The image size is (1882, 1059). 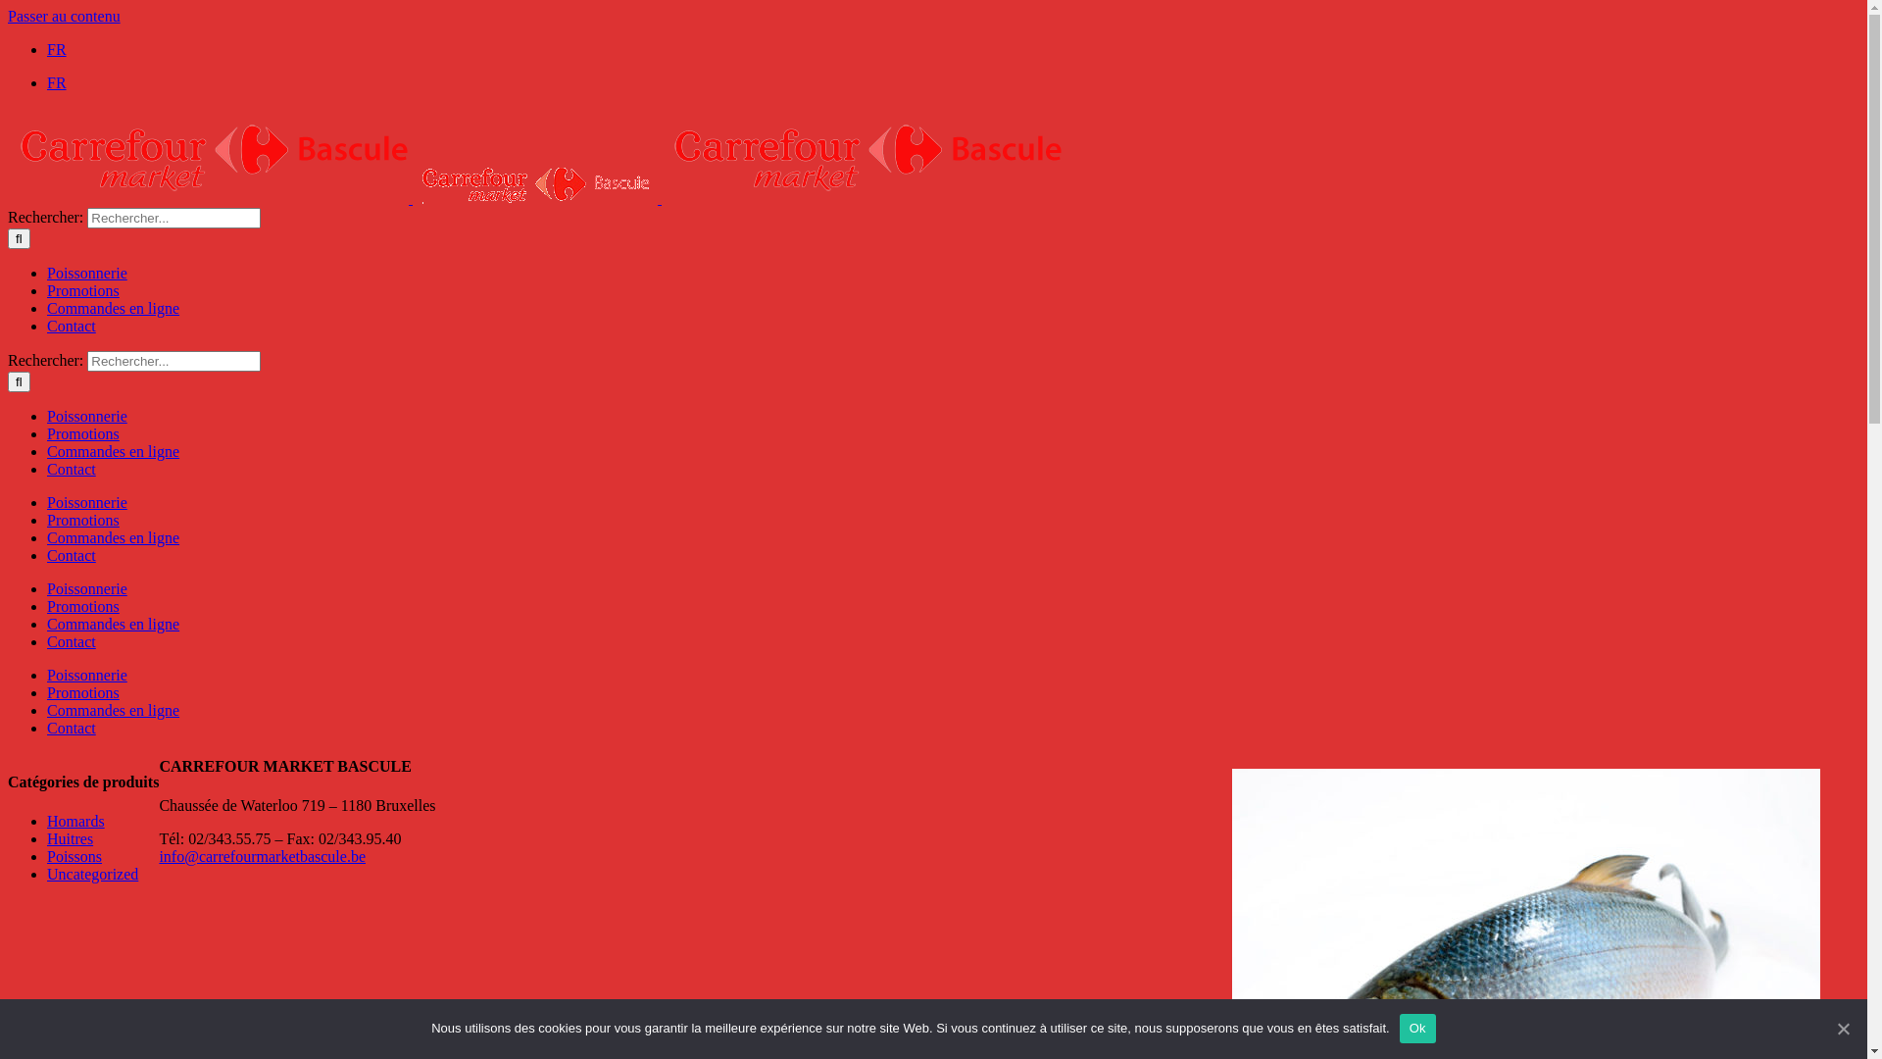 I want to click on Poissons, so click(x=74, y=857).